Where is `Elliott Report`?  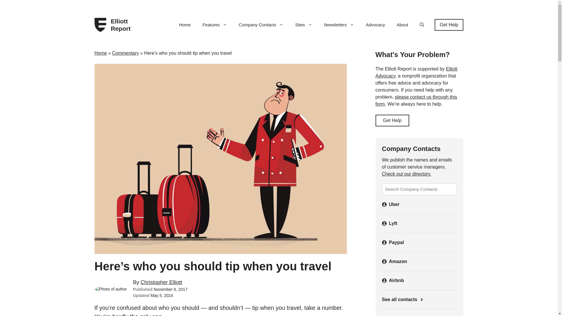
Elliott Report is located at coordinates (123, 25).